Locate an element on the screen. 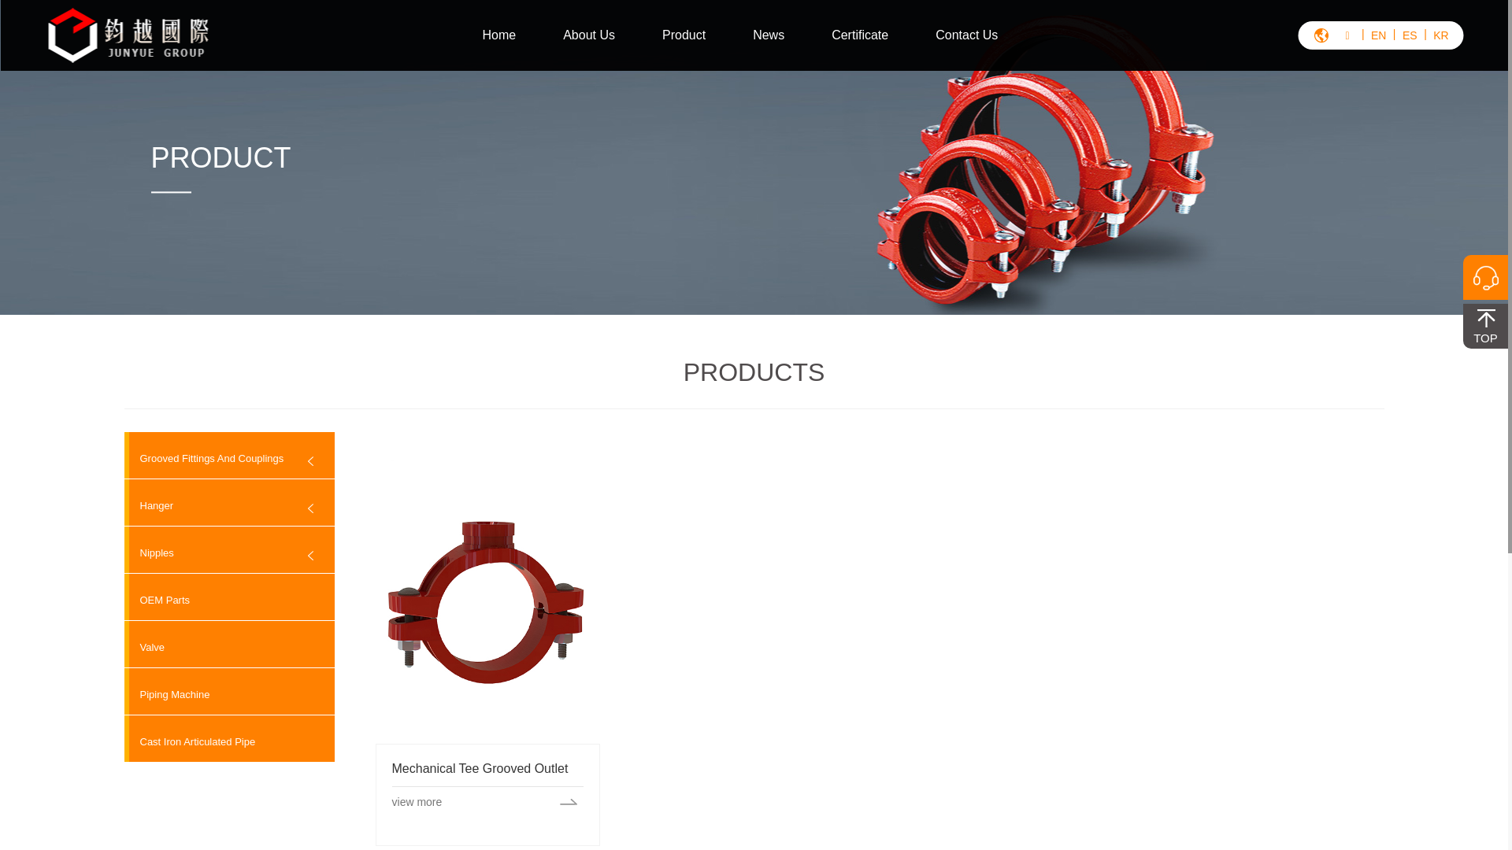  News is located at coordinates (769, 35).